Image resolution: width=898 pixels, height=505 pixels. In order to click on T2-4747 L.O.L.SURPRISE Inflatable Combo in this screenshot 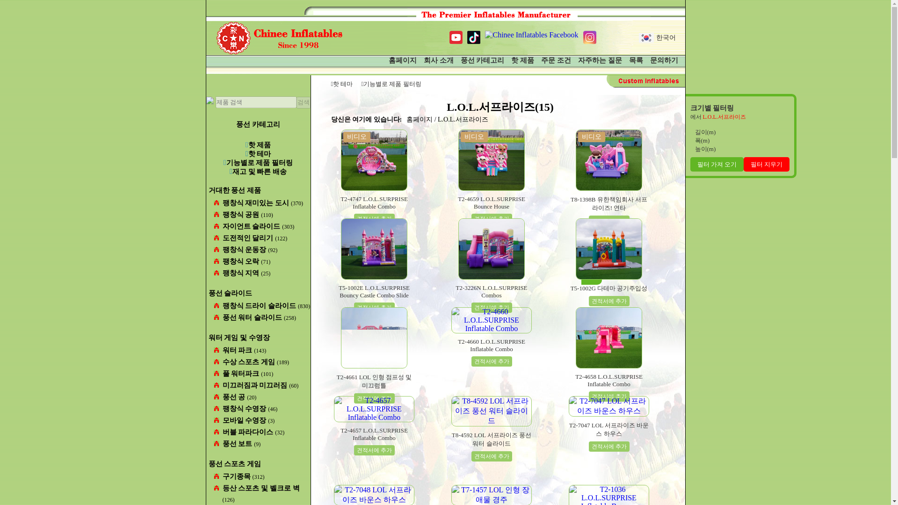, I will do `click(374, 203)`.